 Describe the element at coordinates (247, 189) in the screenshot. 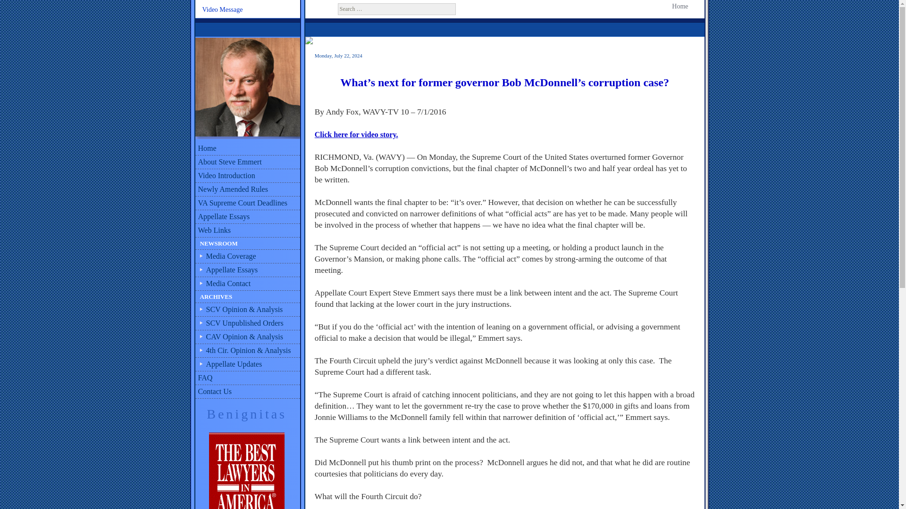

I see `Newly Amended Rules` at that location.